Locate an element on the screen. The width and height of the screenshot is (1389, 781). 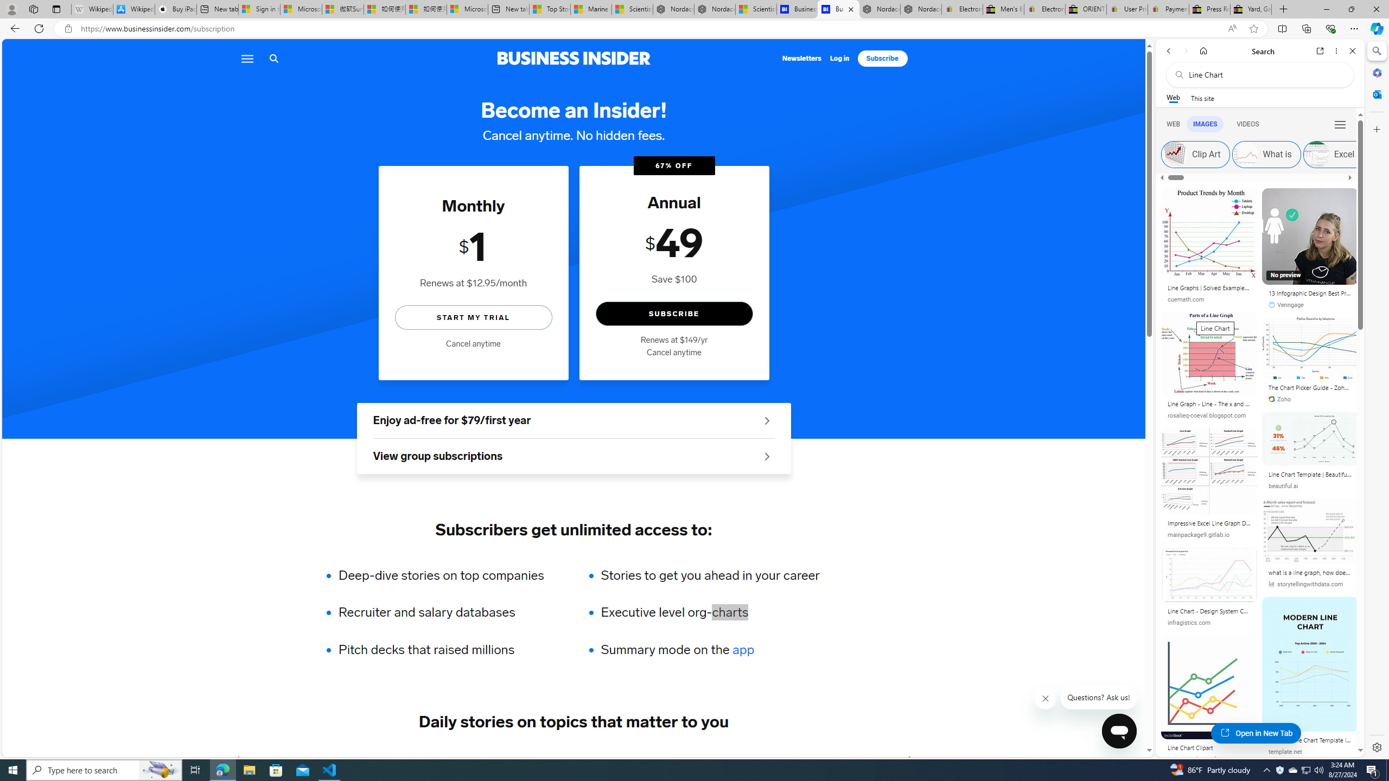
infragistics.com is located at coordinates (1209, 623).